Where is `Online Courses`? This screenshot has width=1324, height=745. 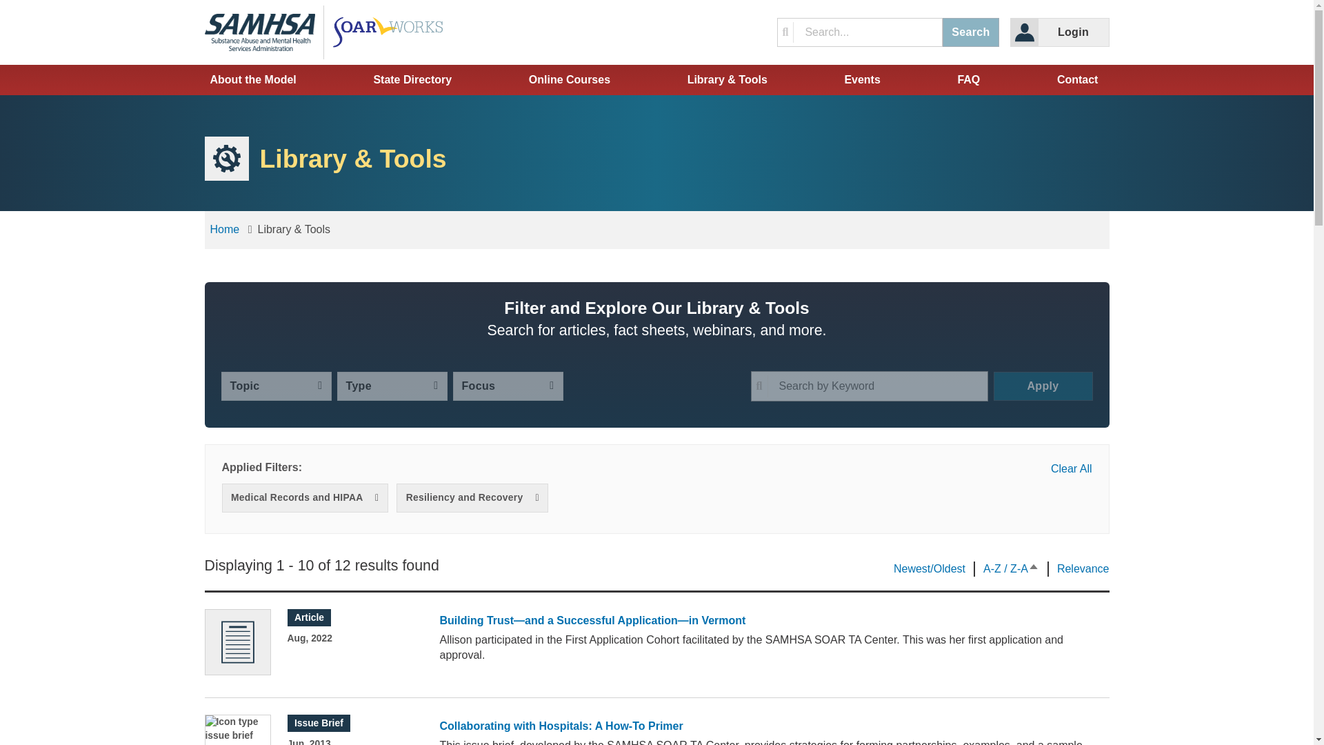
Online Courses is located at coordinates (570, 80).